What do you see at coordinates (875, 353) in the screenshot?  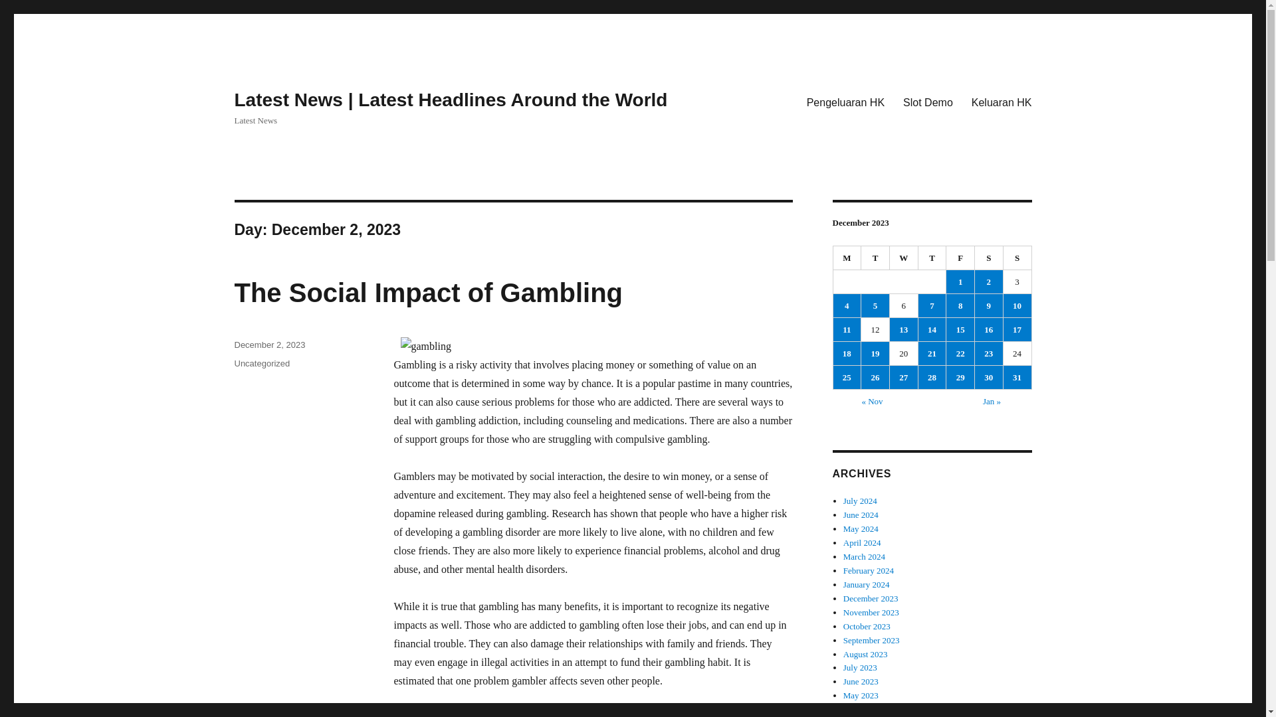 I see `19` at bounding box center [875, 353].